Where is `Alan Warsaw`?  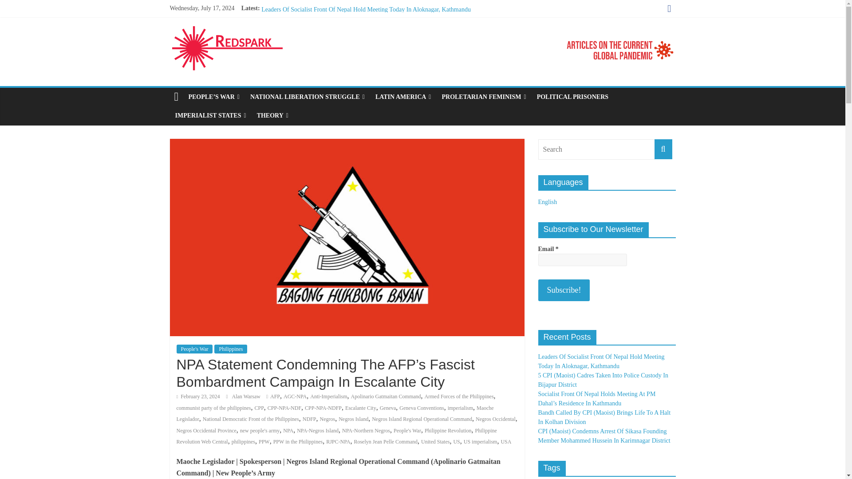
Alan Warsaw is located at coordinates (247, 396).